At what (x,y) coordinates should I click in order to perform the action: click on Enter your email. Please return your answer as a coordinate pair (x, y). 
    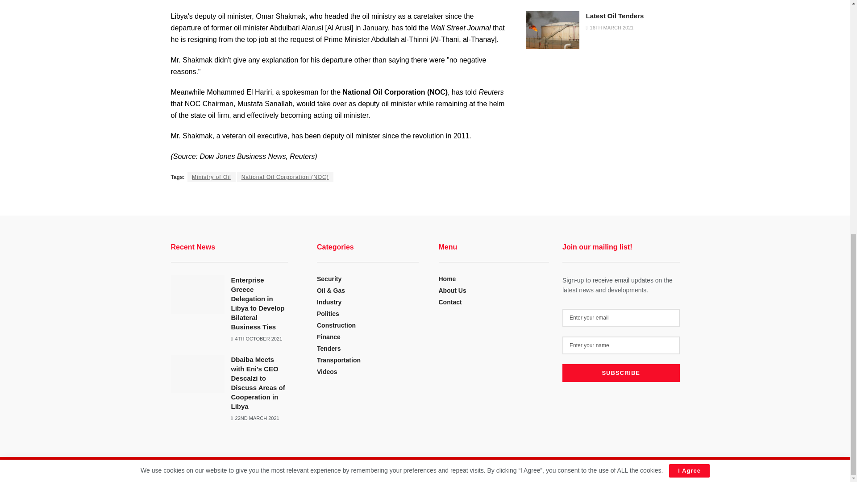
    Looking at the image, I should click on (620, 318).